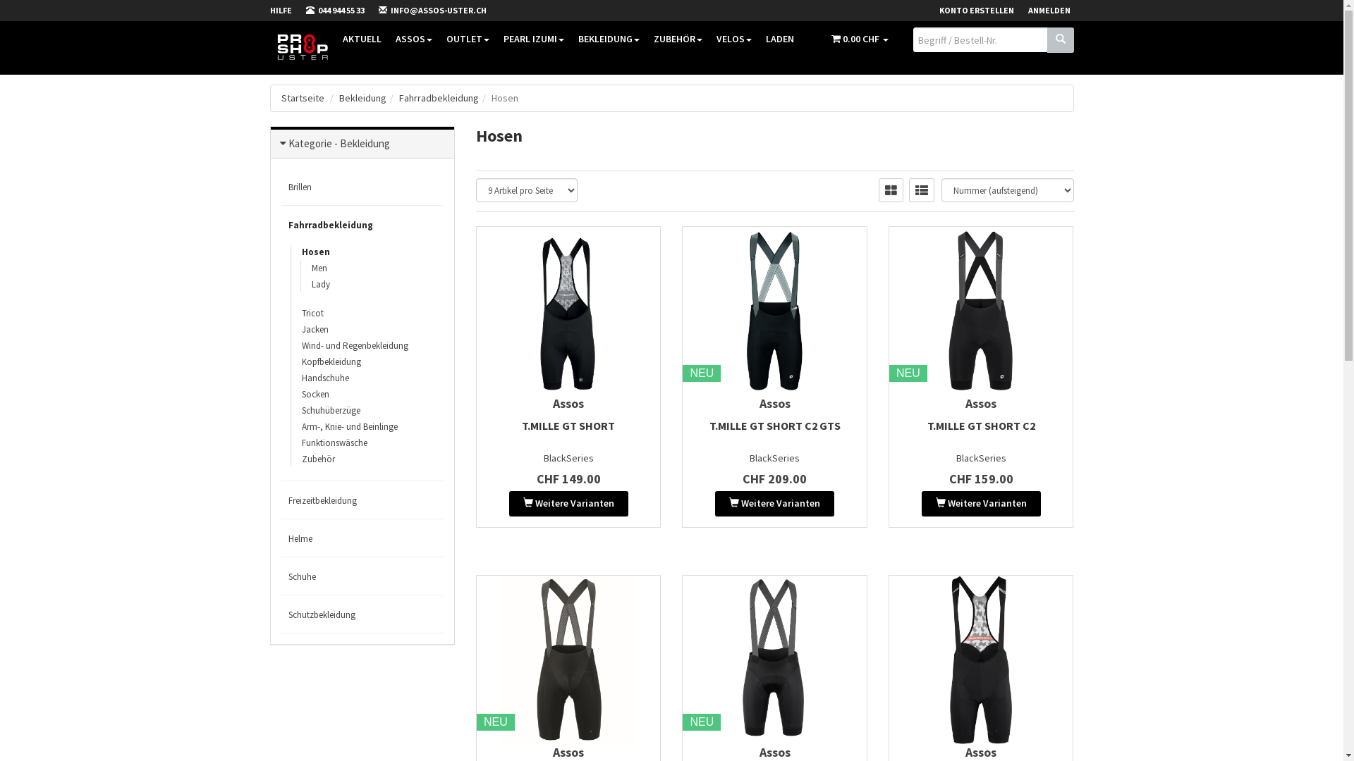 This screenshot has width=1354, height=761. Describe the element at coordinates (288, 11) in the screenshot. I see `HILFE` at that location.